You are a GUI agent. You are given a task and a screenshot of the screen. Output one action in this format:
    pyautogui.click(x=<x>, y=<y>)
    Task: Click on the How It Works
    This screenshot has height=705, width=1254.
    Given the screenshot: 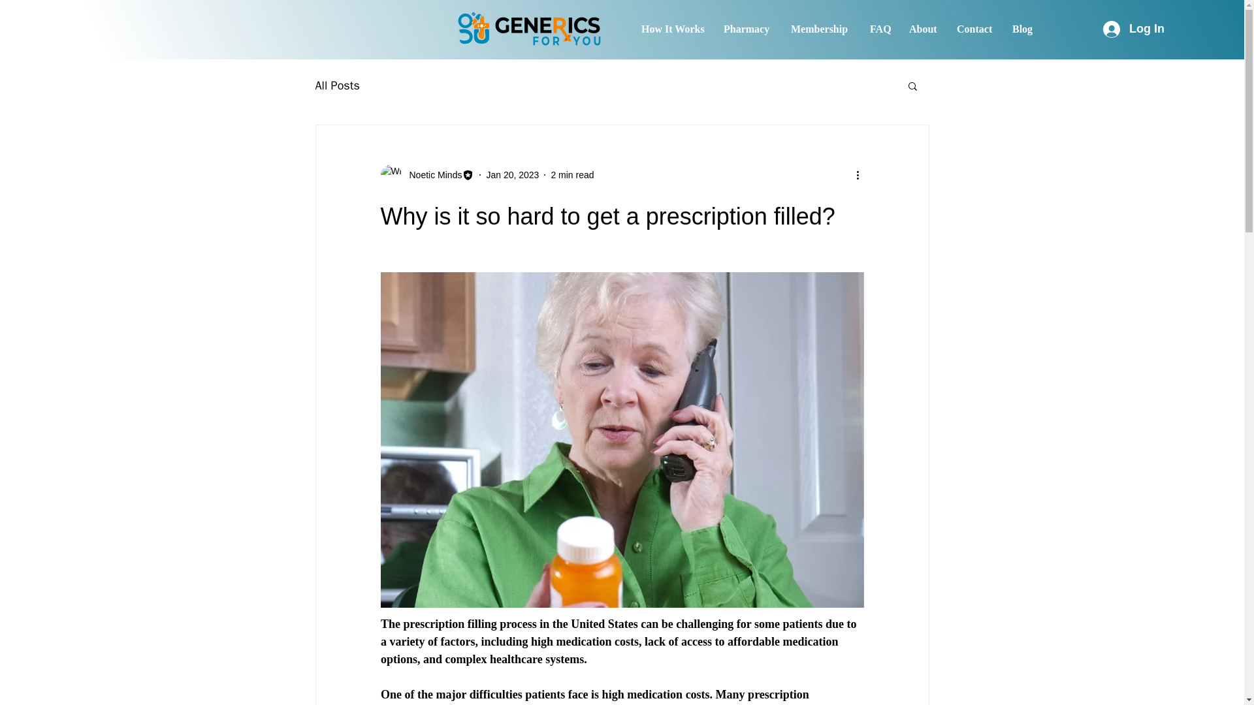 What is the action you would take?
    pyautogui.click(x=673, y=29)
    